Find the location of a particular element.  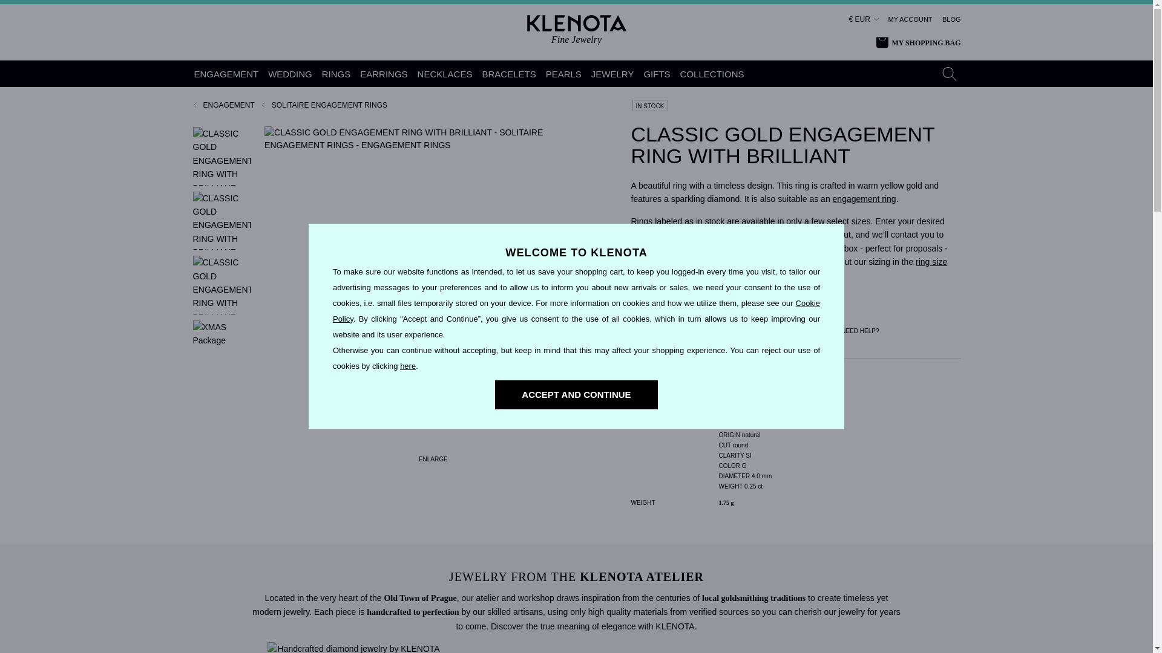

ENGAGEMENT is located at coordinates (226, 74).